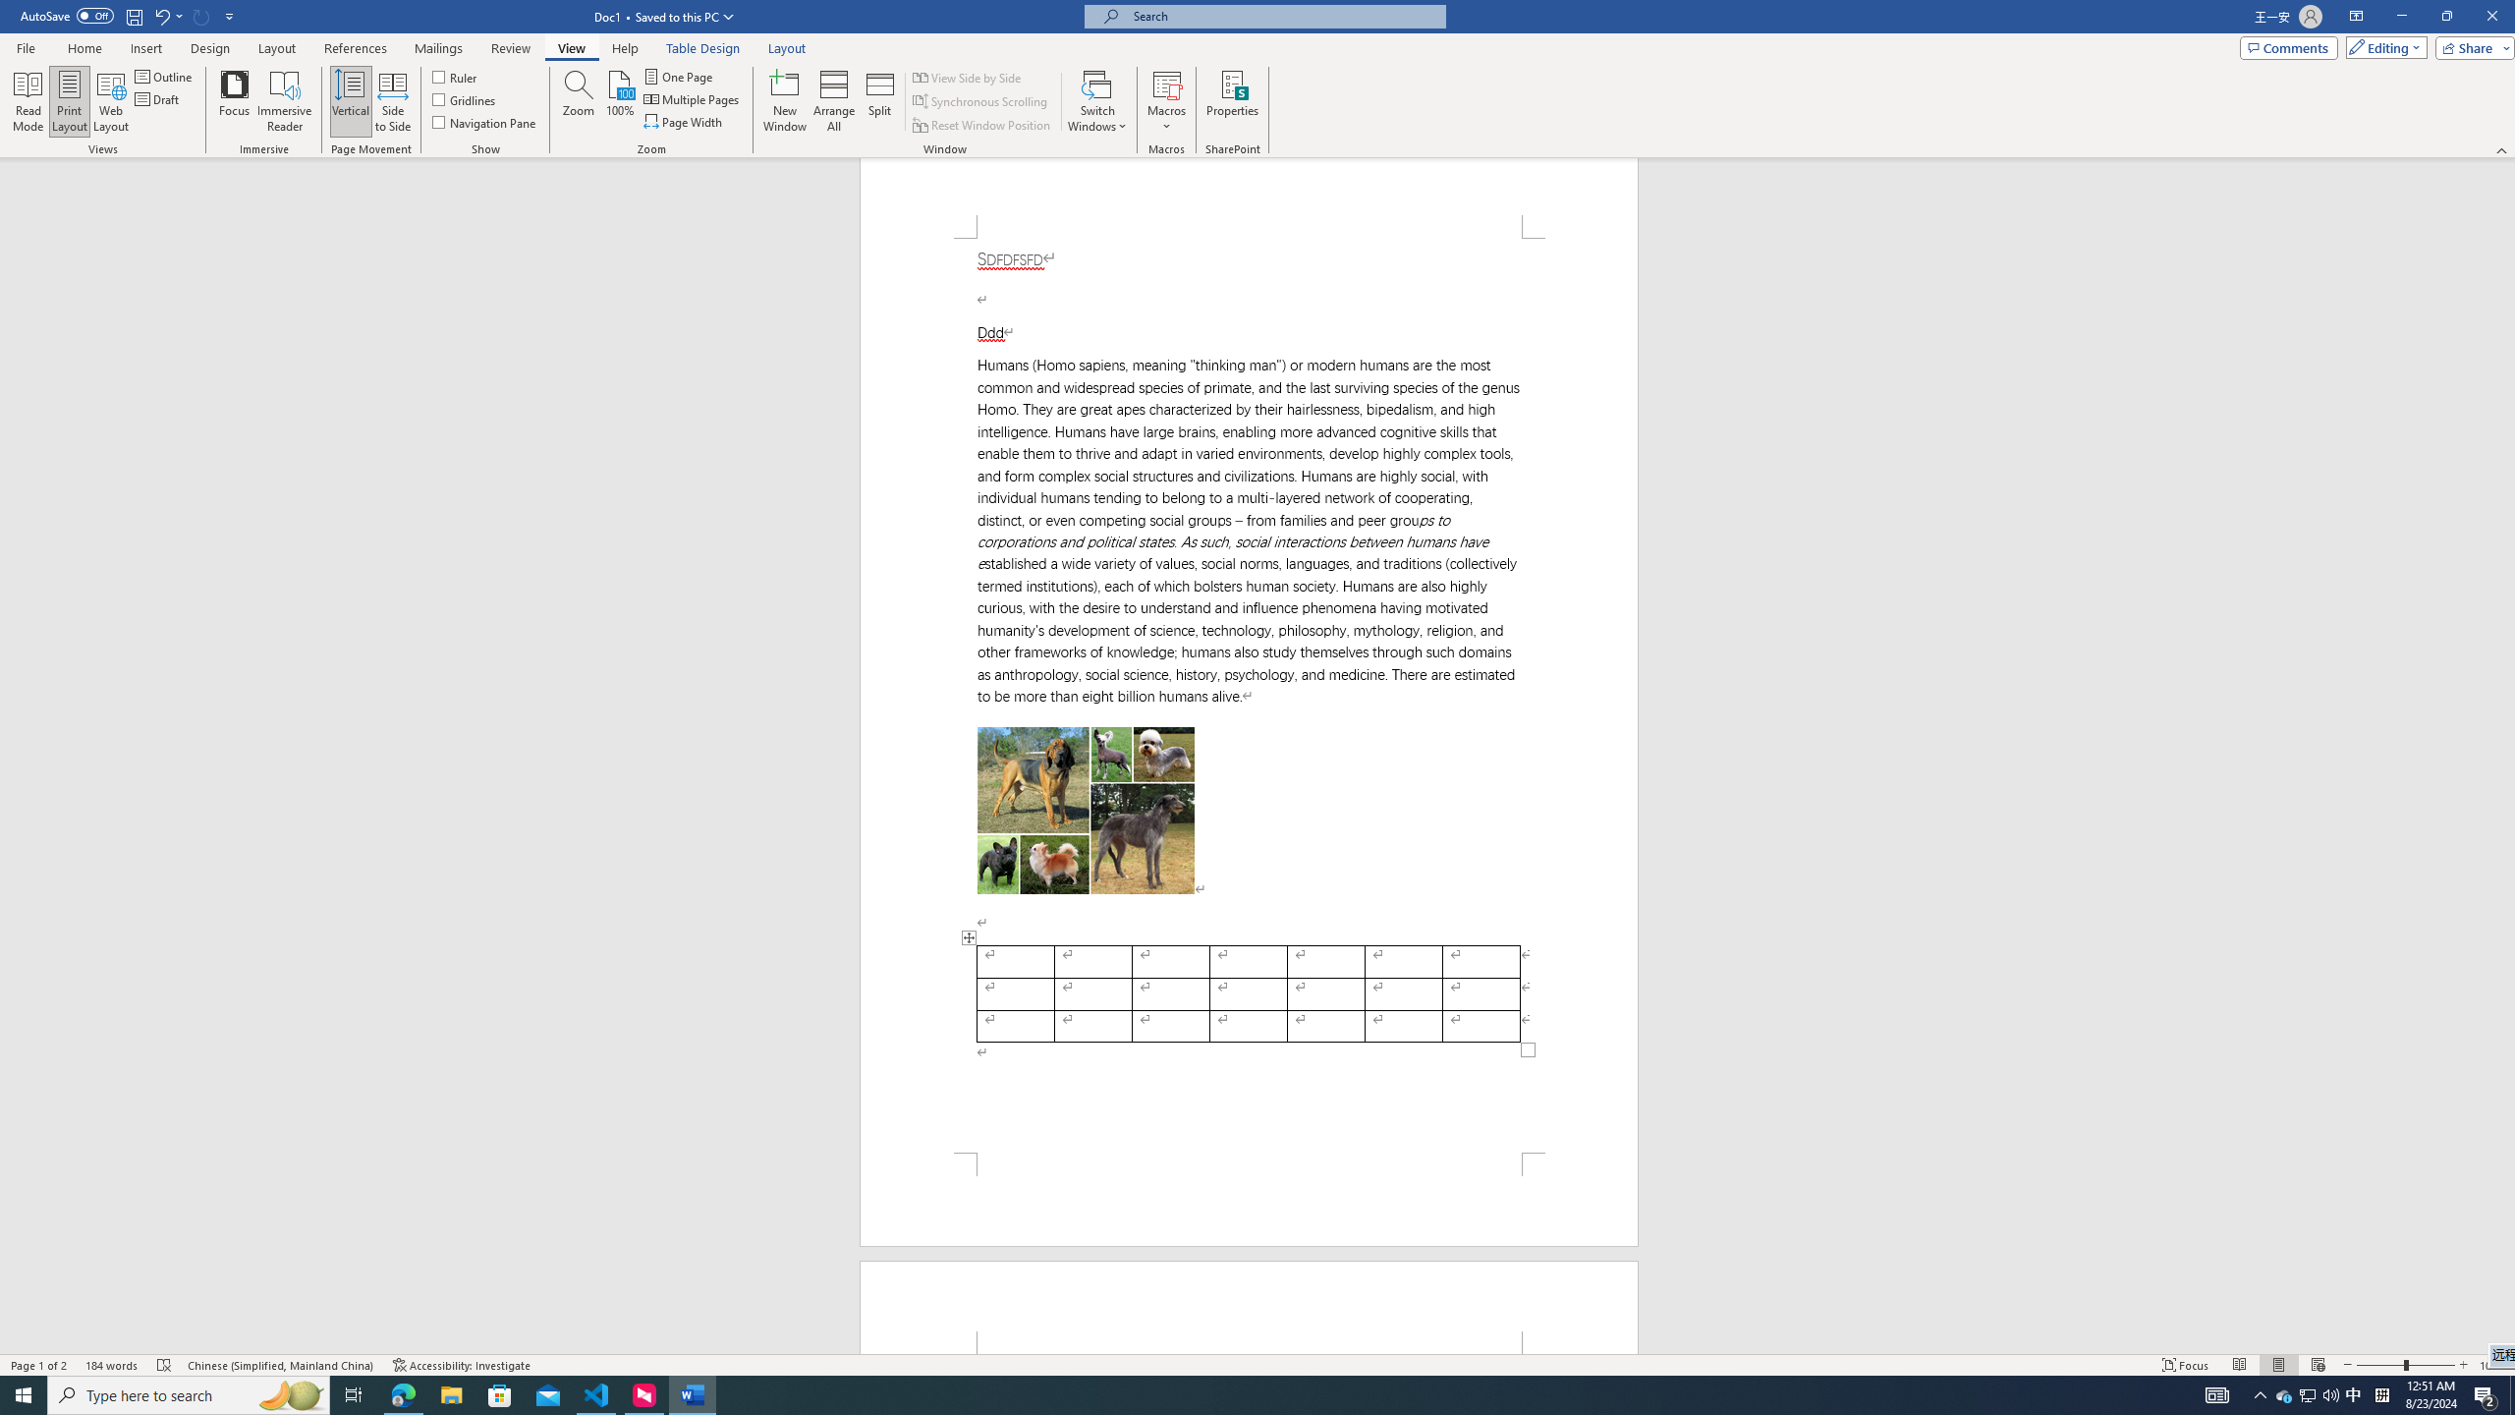 The width and height of the screenshot is (2515, 1415). I want to click on Word Count 184 words, so click(112, 1365).